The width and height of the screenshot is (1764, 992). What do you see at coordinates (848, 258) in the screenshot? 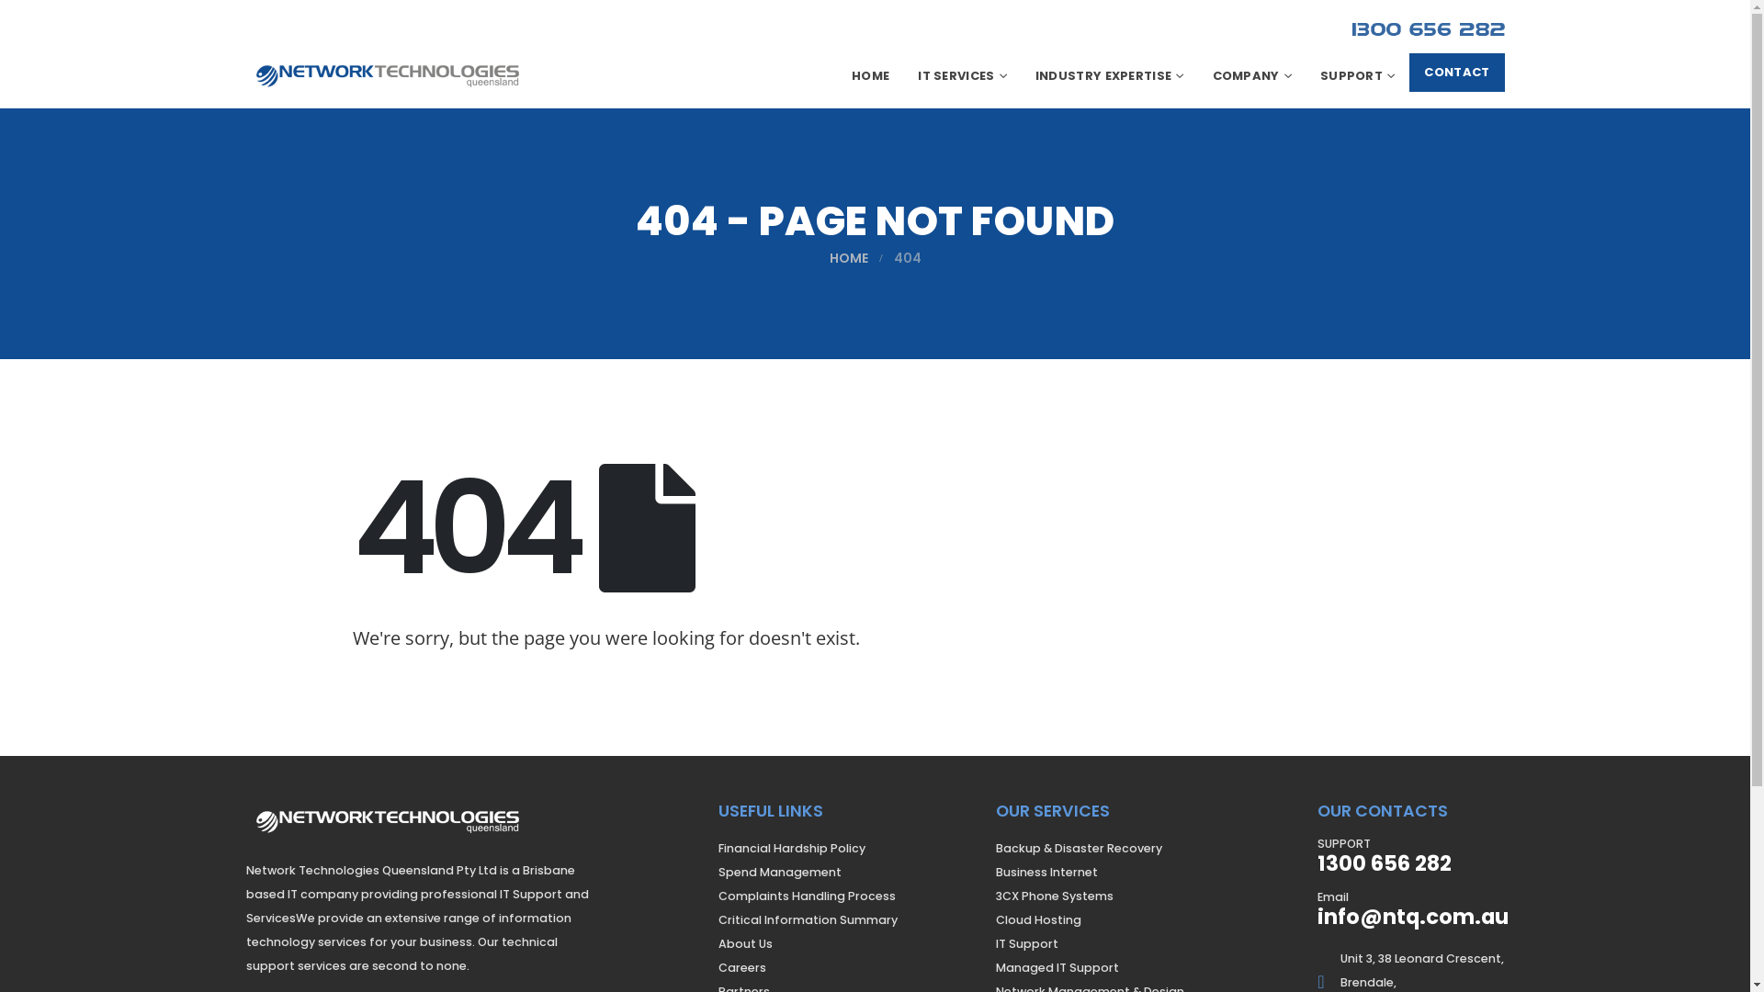
I see `HOME` at bounding box center [848, 258].